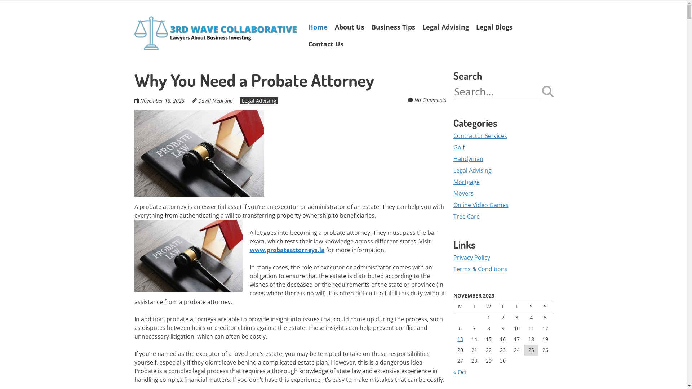 The image size is (692, 389). I want to click on www.probateattorneys.la, so click(287, 250).